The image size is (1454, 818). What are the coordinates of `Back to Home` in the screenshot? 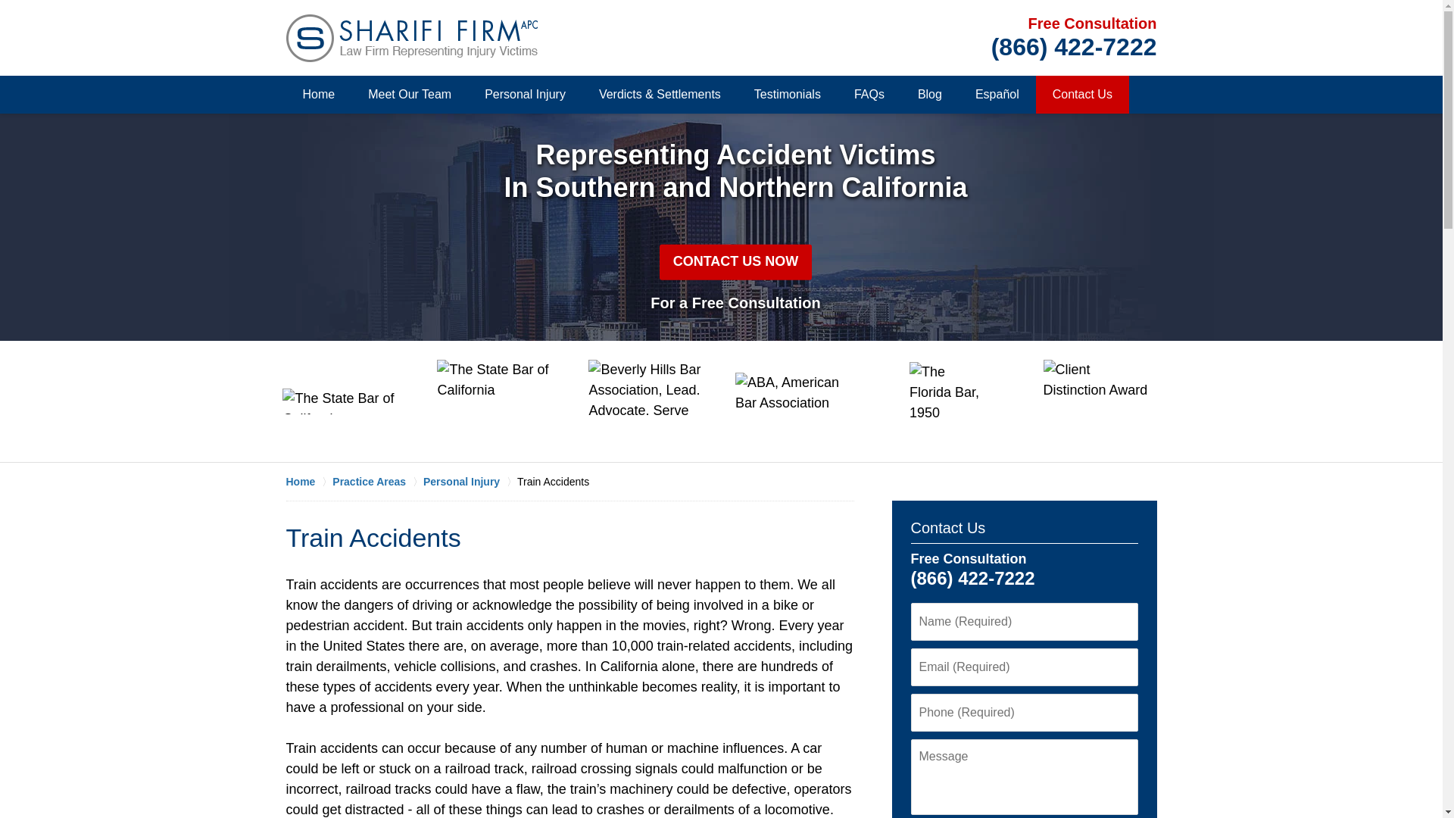 It's located at (412, 38).